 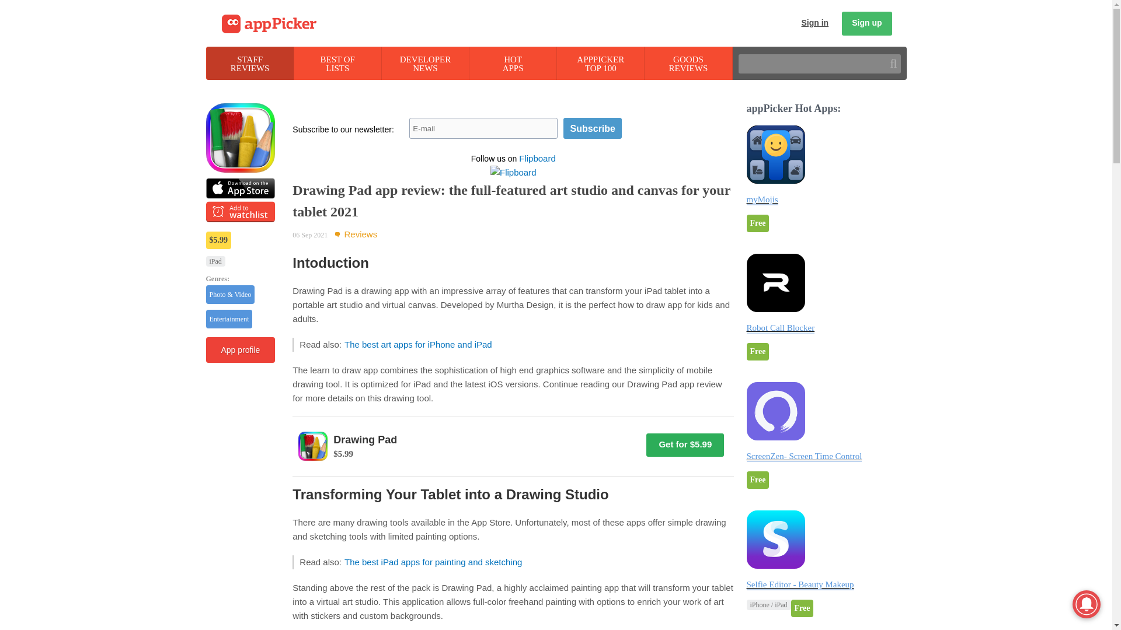 I want to click on Subscribe, so click(x=866, y=23).